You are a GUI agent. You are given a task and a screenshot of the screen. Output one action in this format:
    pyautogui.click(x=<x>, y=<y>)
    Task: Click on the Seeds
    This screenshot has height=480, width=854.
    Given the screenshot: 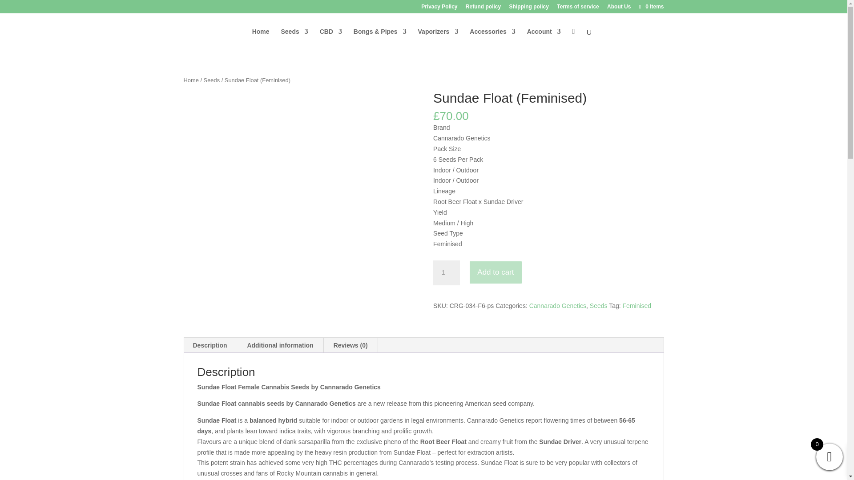 What is the action you would take?
    pyautogui.click(x=294, y=39)
    